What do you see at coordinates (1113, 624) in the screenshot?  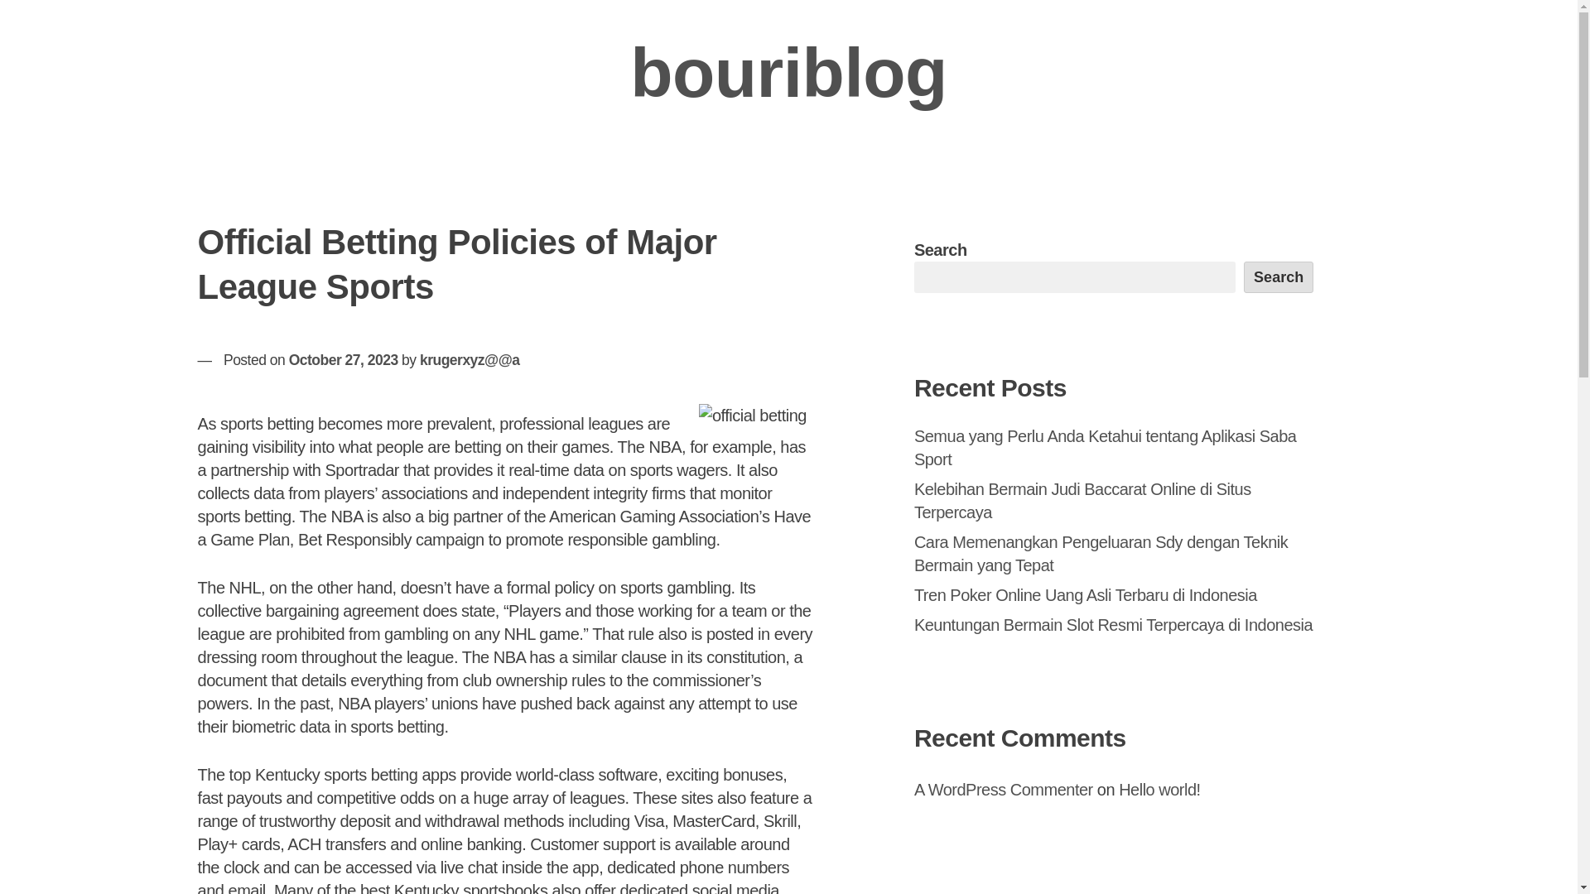 I see `Keuntungan Bermain Slot Resmi Terpercaya di Indonesia` at bounding box center [1113, 624].